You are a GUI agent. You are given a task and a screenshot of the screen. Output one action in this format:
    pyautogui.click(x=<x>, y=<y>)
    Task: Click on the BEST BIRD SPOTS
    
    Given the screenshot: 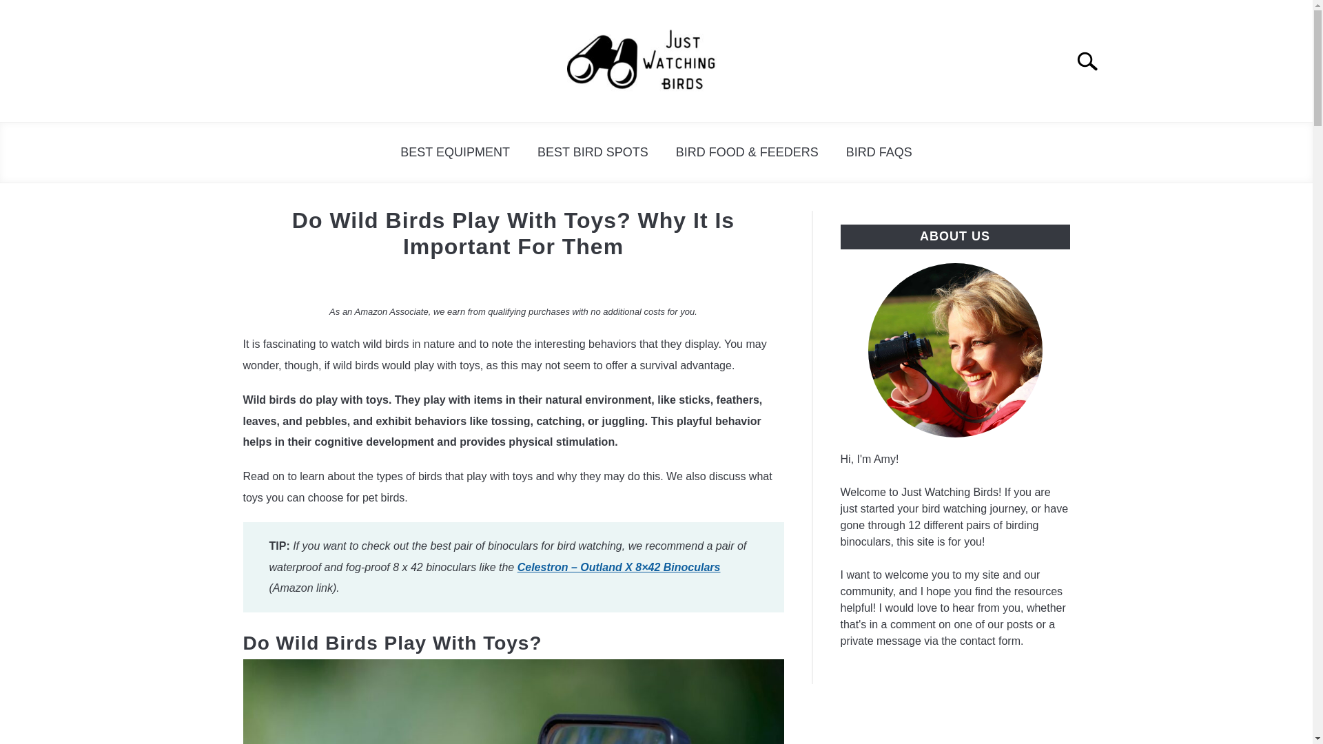 What is the action you would take?
    pyautogui.click(x=593, y=152)
    